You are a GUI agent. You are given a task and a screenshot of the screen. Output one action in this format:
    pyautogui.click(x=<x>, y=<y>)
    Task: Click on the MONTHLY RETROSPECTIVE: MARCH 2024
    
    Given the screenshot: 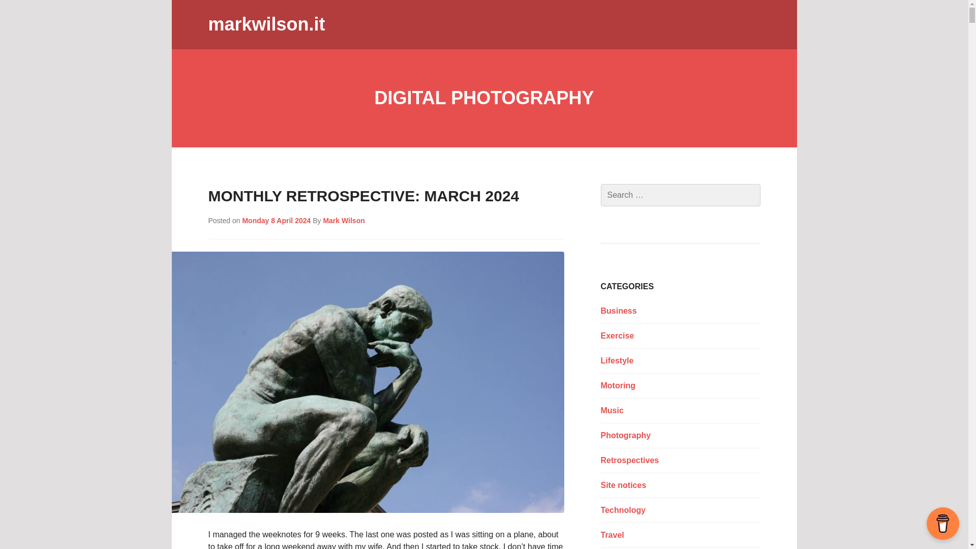 What is the action you would take?
    pyautogui.click(x=364, y=196)
    